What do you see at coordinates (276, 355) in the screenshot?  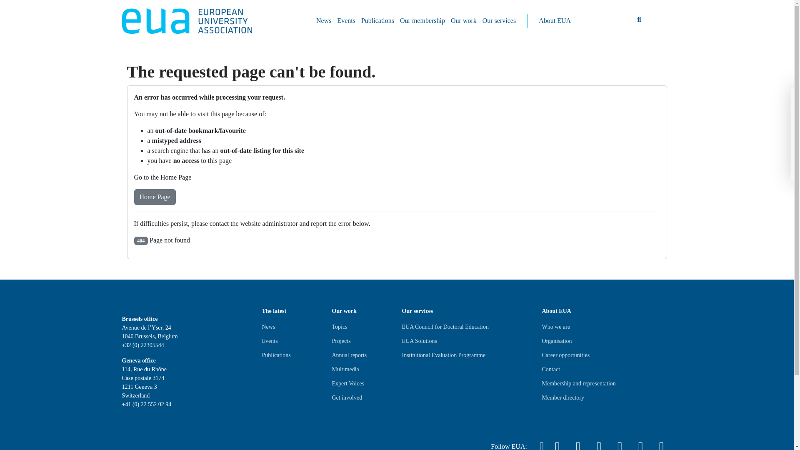 I see `Publications` at bounding box center [276, 355].